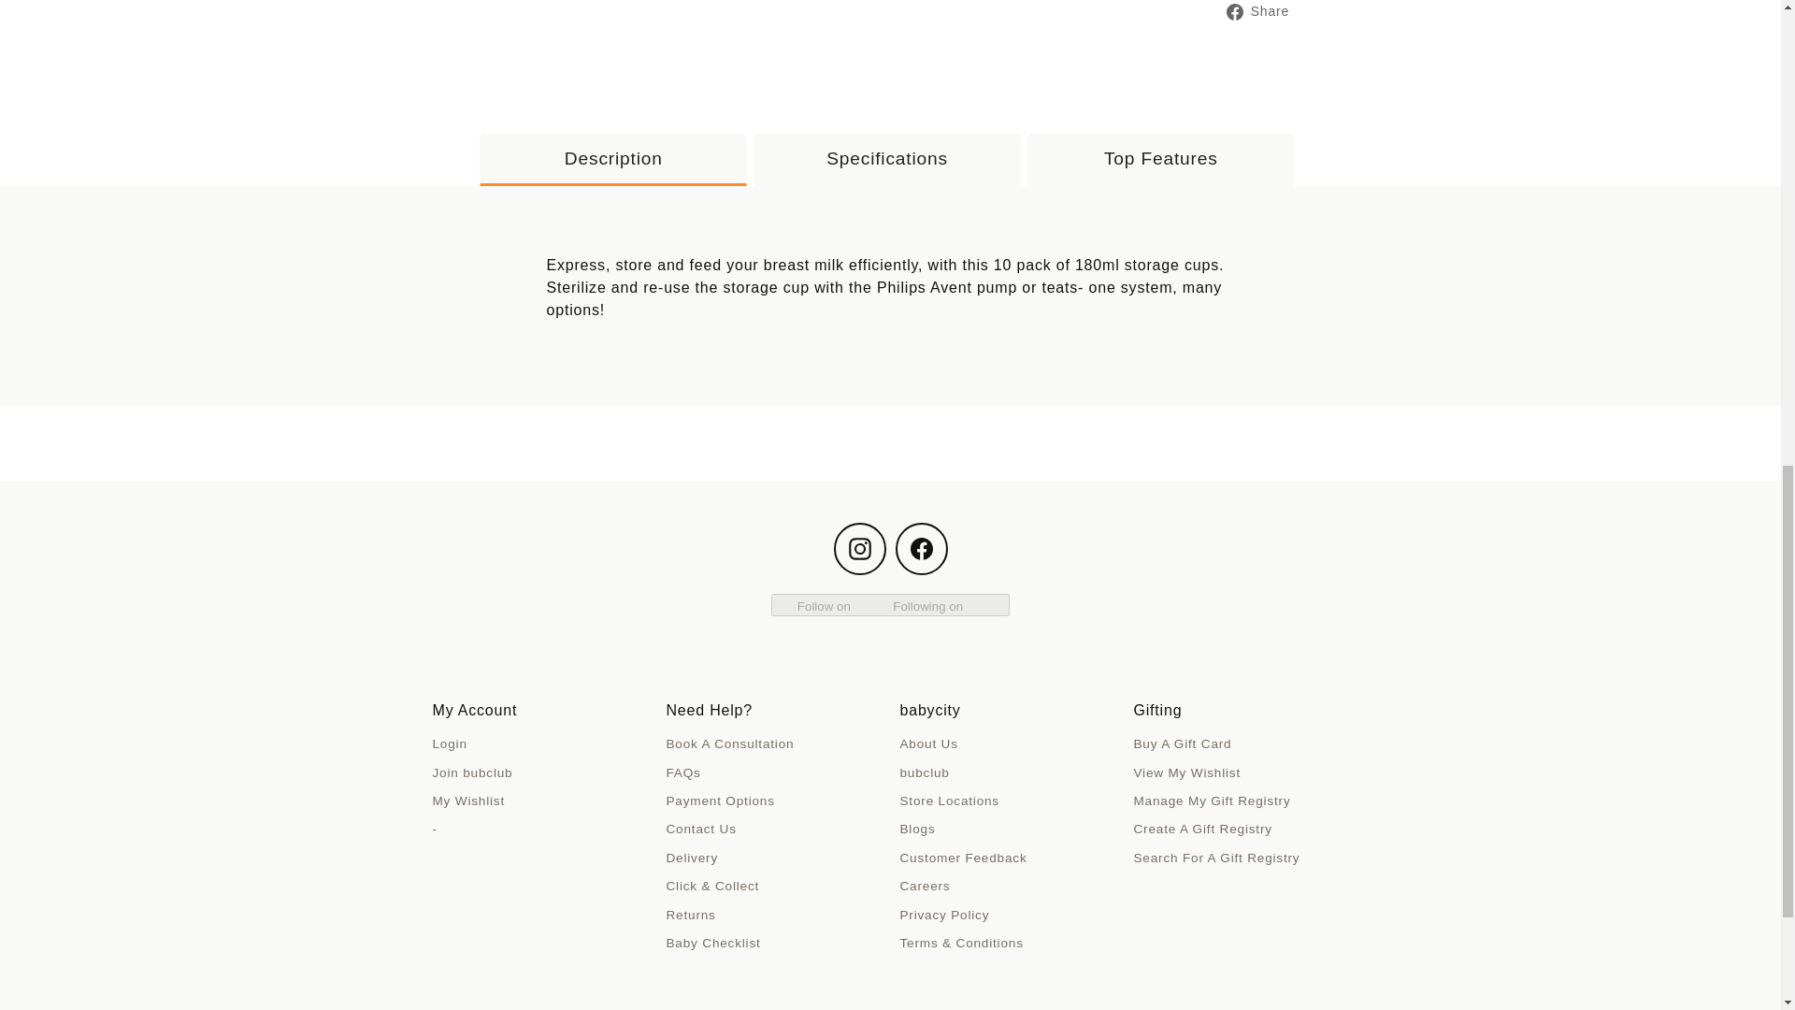 The width and height of the screenshot is (1795, 1010). Describe the element at coordinates (922, 548) in the screenshot. I see `babycity on Facebook` at that location.